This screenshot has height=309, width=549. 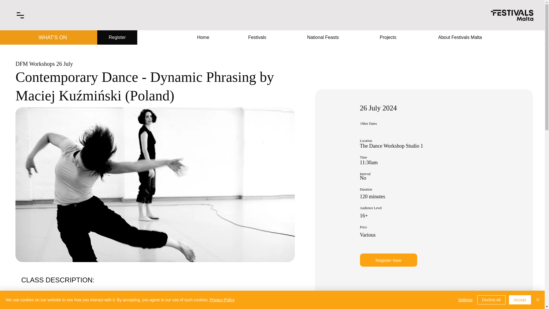 What do you see at coordinates (460, 37) in the screenshot?
I see `About Festivals Malta` at bounding box center [460, 37].